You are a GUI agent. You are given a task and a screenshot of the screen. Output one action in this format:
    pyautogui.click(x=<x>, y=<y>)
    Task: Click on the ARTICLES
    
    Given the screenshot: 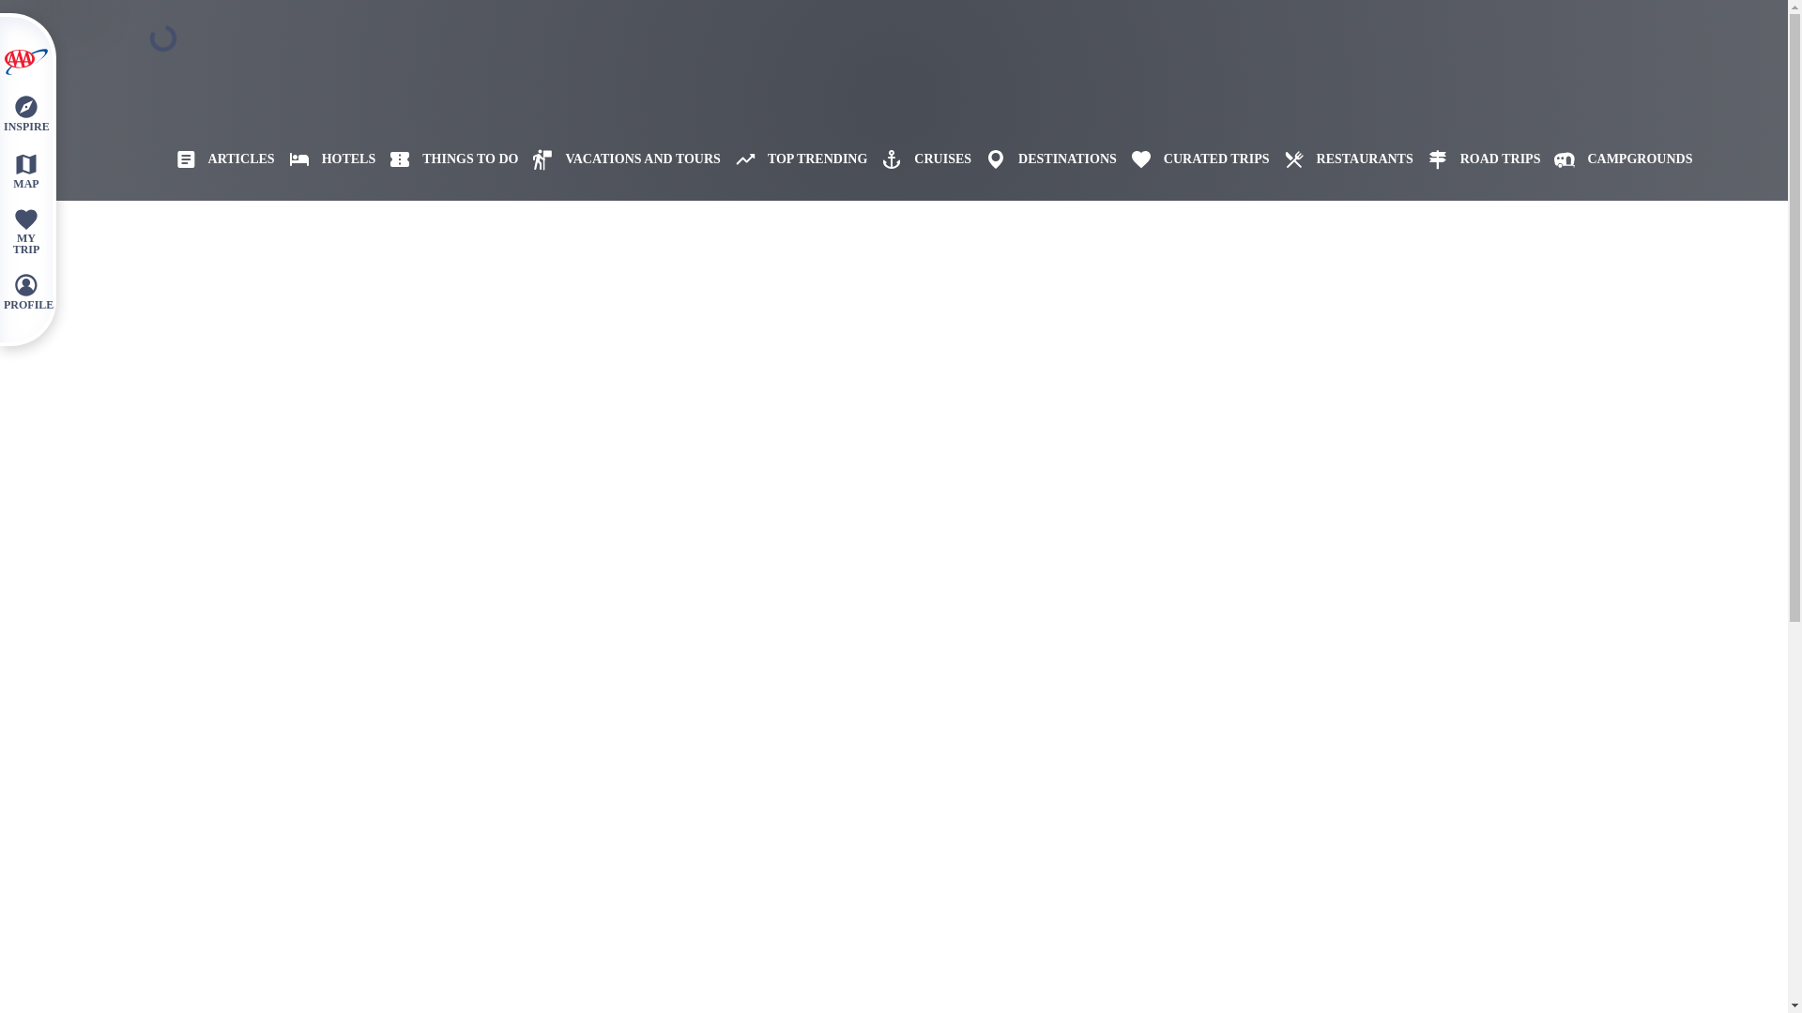 What is the action you would take?
    pyautogui.click(x=218, y=159)
    